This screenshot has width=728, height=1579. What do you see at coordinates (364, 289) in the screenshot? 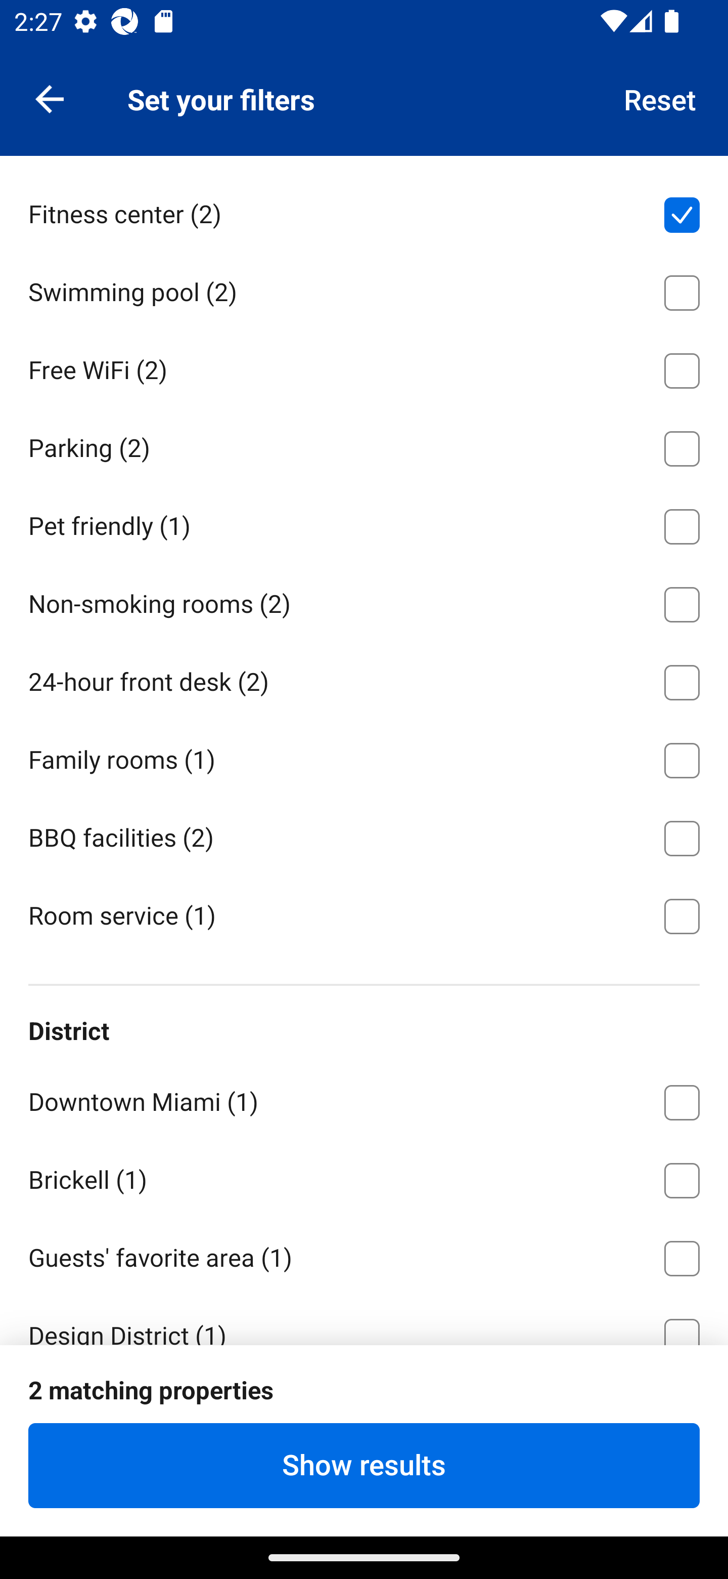
I see `Swimming pool ⁦(2)` at bounding box center [364, 289].